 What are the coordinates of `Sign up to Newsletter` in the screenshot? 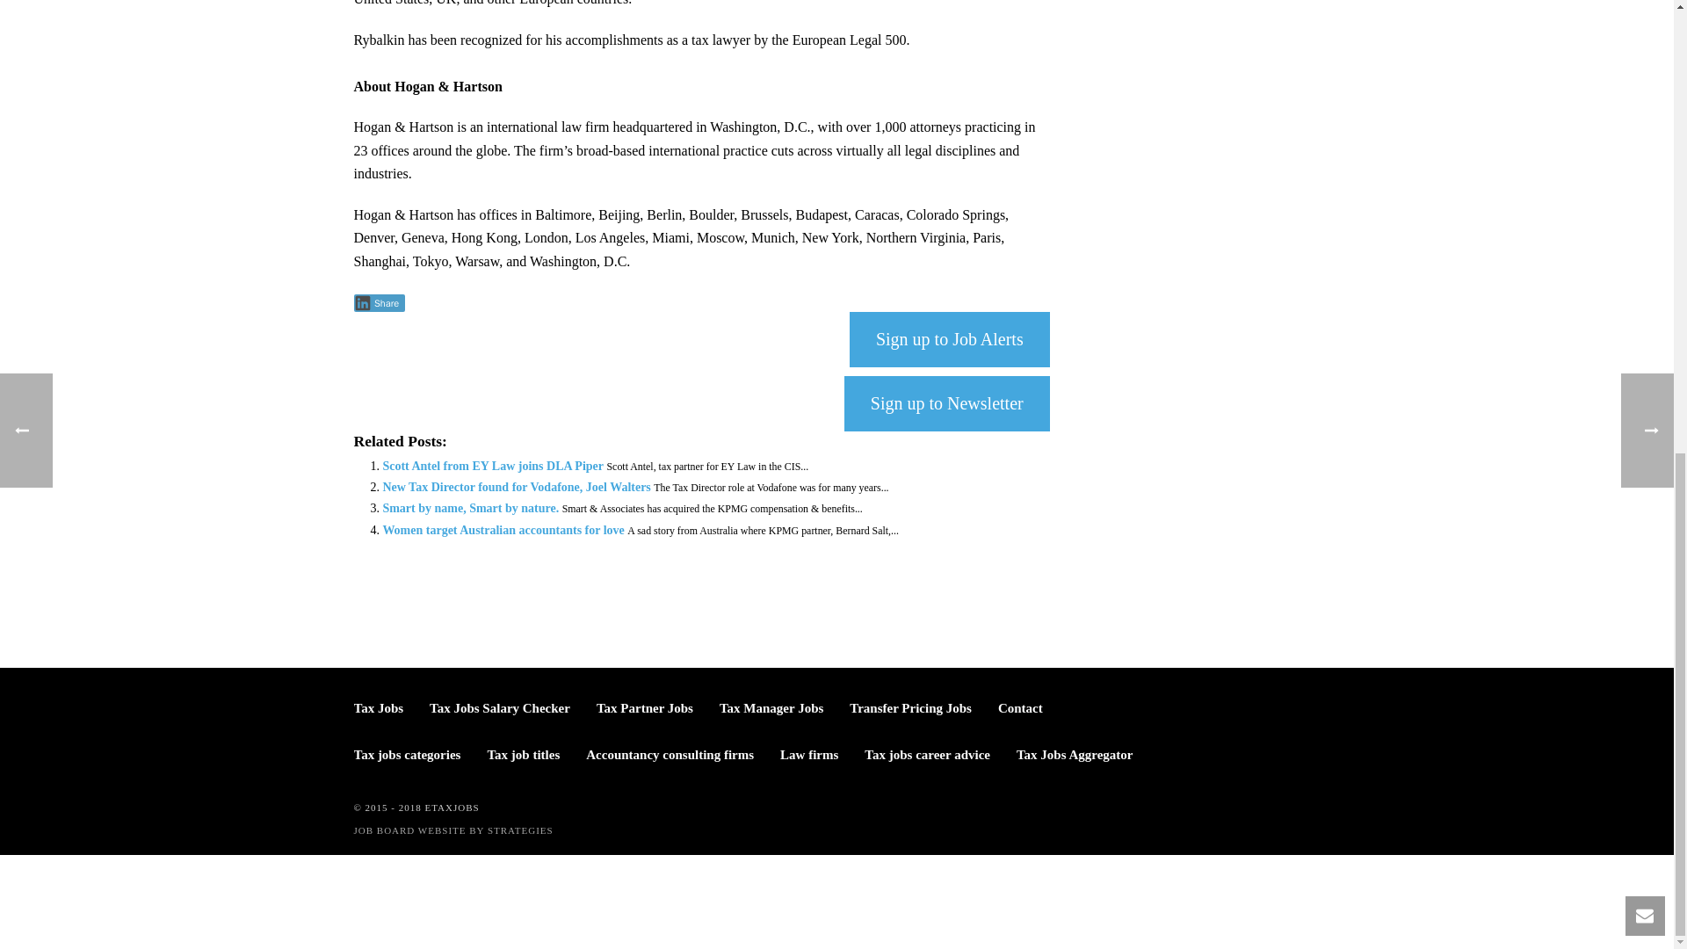 It's located at (947, 403).